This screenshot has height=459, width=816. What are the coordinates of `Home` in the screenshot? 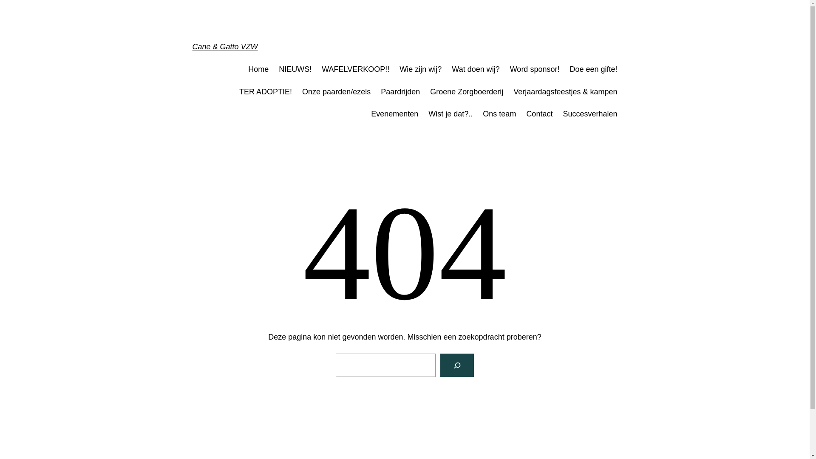 It's located at (258, 70).